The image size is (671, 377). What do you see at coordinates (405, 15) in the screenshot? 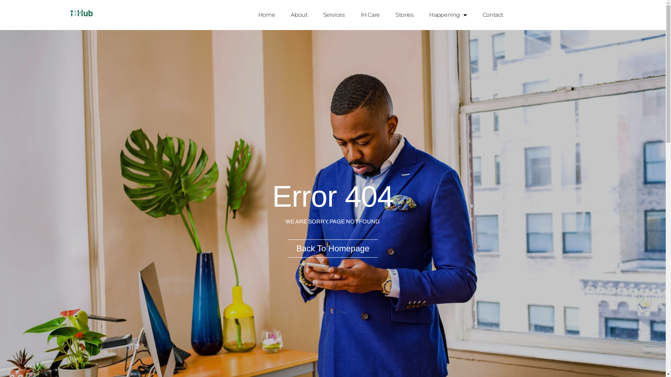
I see `Stories` at bounding box center [405, 15].